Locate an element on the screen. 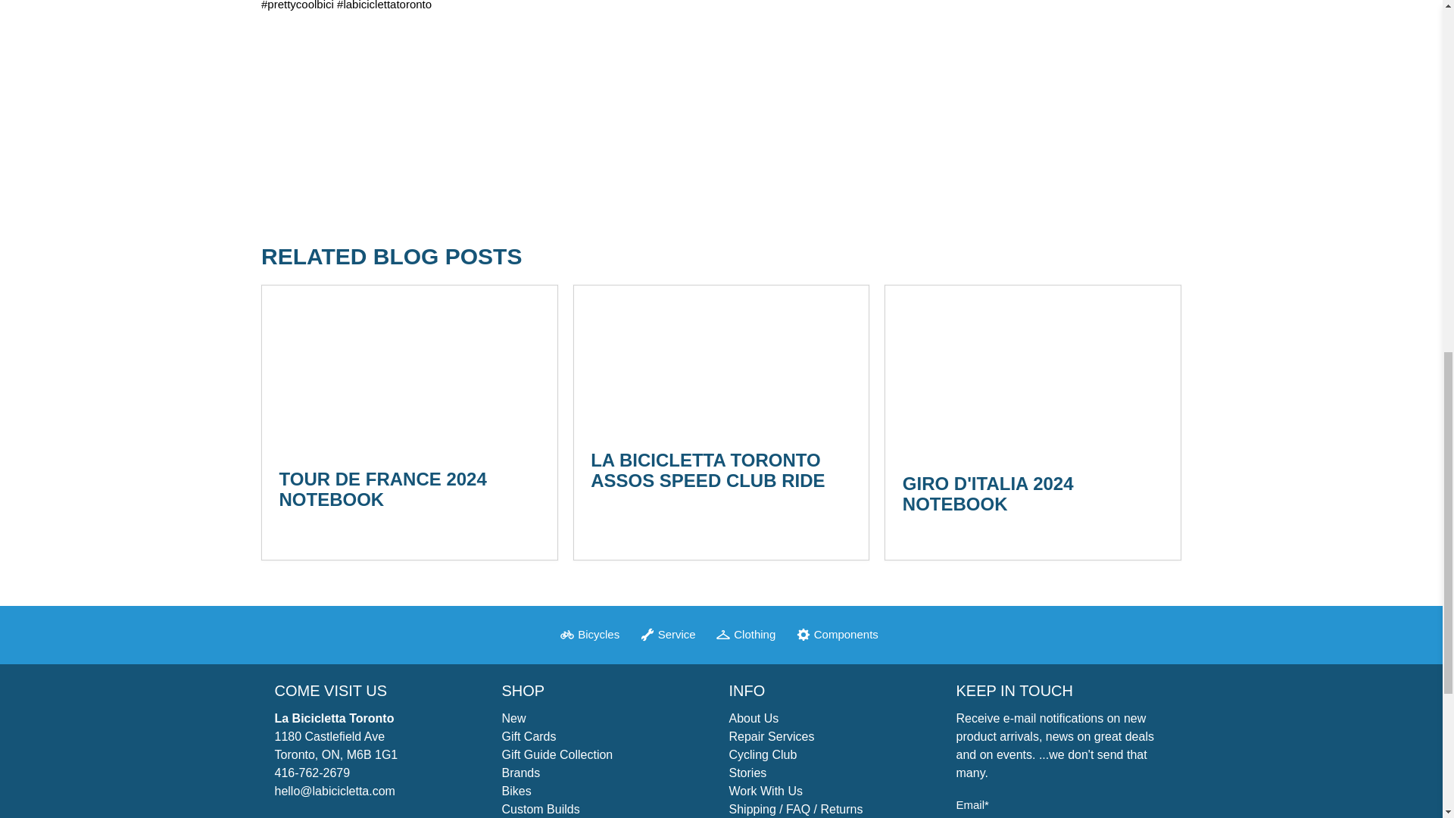 The height and width of the screenshot is (818, 1454). La Bicicletta Toronto ASSOS Speed Club Ride is located at coordinates (722, 359).